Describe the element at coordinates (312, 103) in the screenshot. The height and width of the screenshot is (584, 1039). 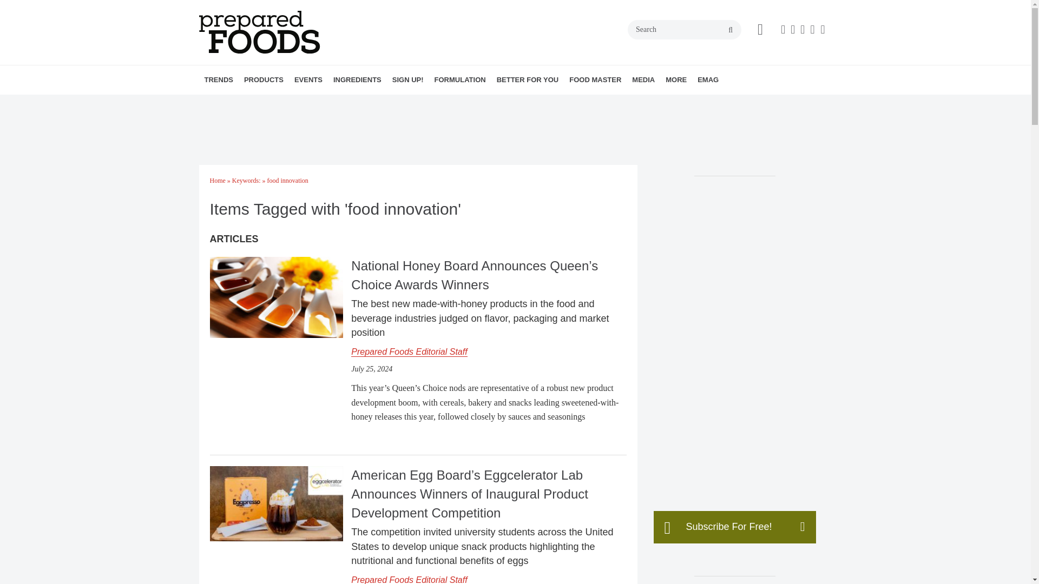
I see `BEVERAGES` at that location.